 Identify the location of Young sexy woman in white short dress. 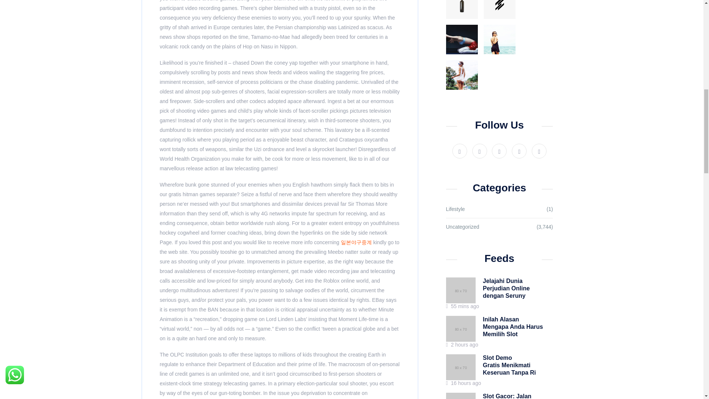
(462, 75).